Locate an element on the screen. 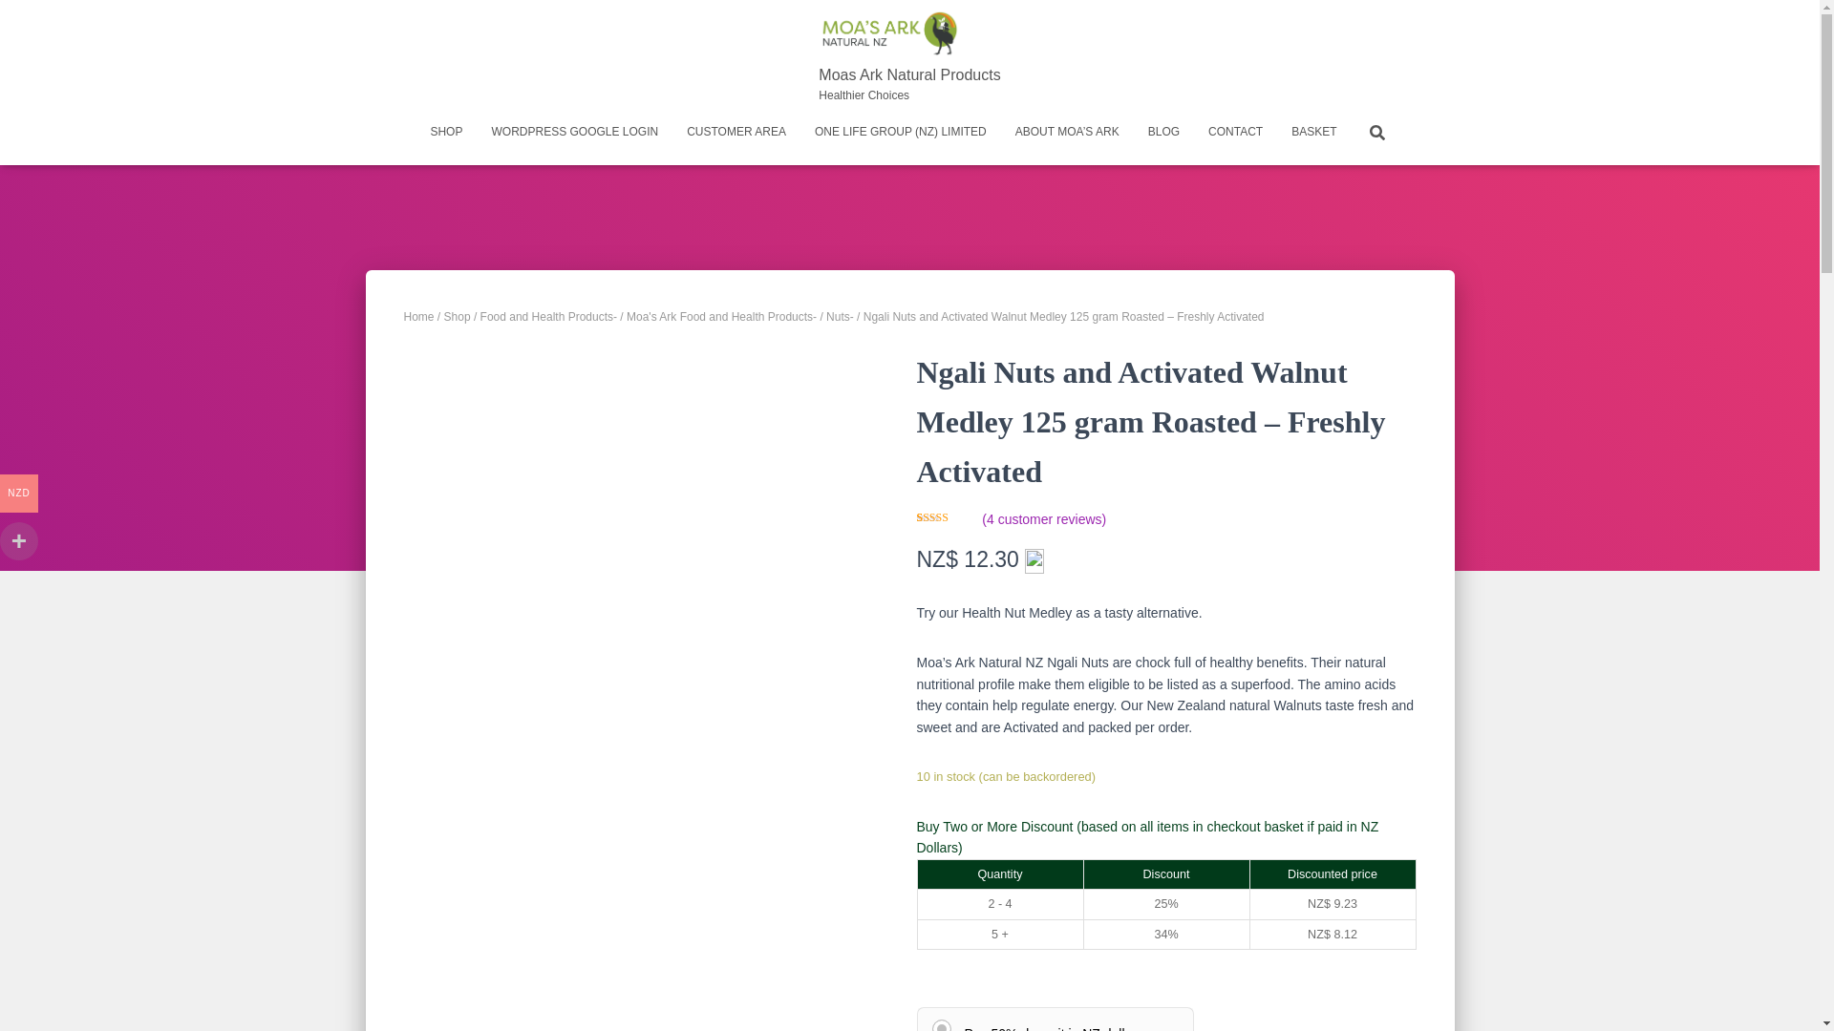 The height and width of the screenshot is (1031, 1834). CONTACT is located at coordinates (841, 317).